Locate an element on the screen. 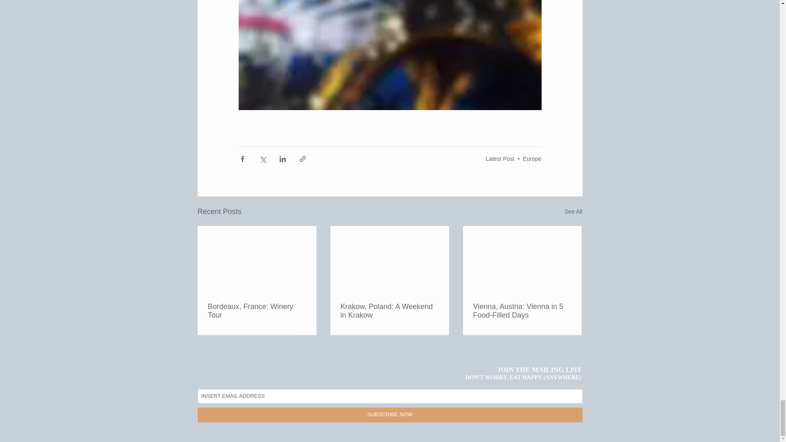 The image size is (786, 442). SUBSCRIBE NOW is located at coordinates (390, 415).